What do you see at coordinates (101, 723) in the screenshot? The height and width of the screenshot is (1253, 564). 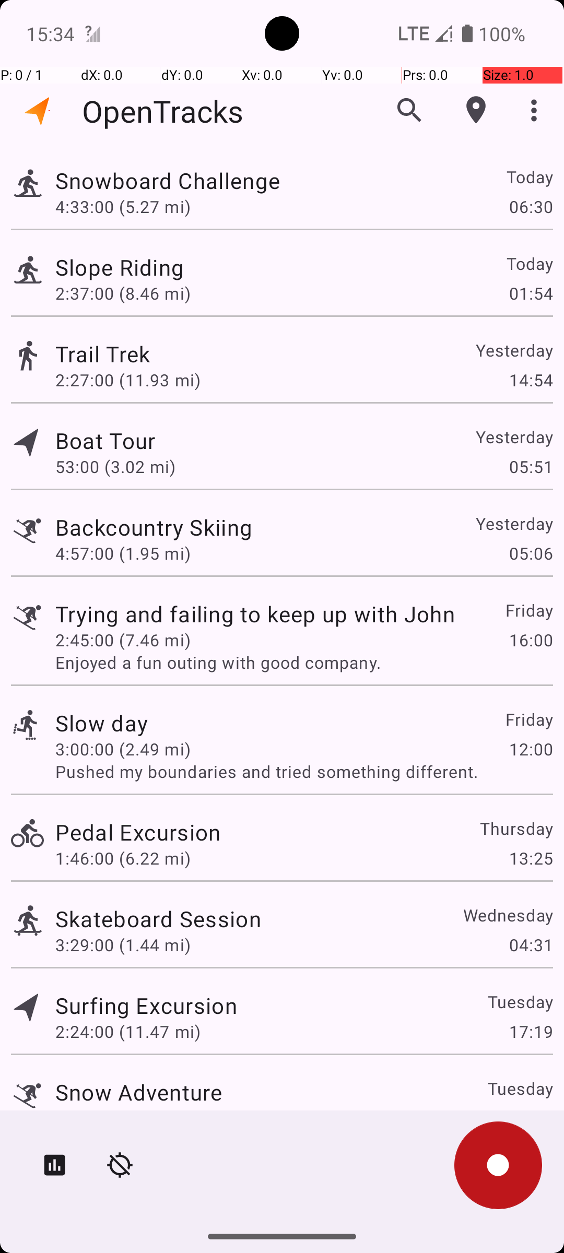 I see `Slow day` at bounding box center [101, 723].